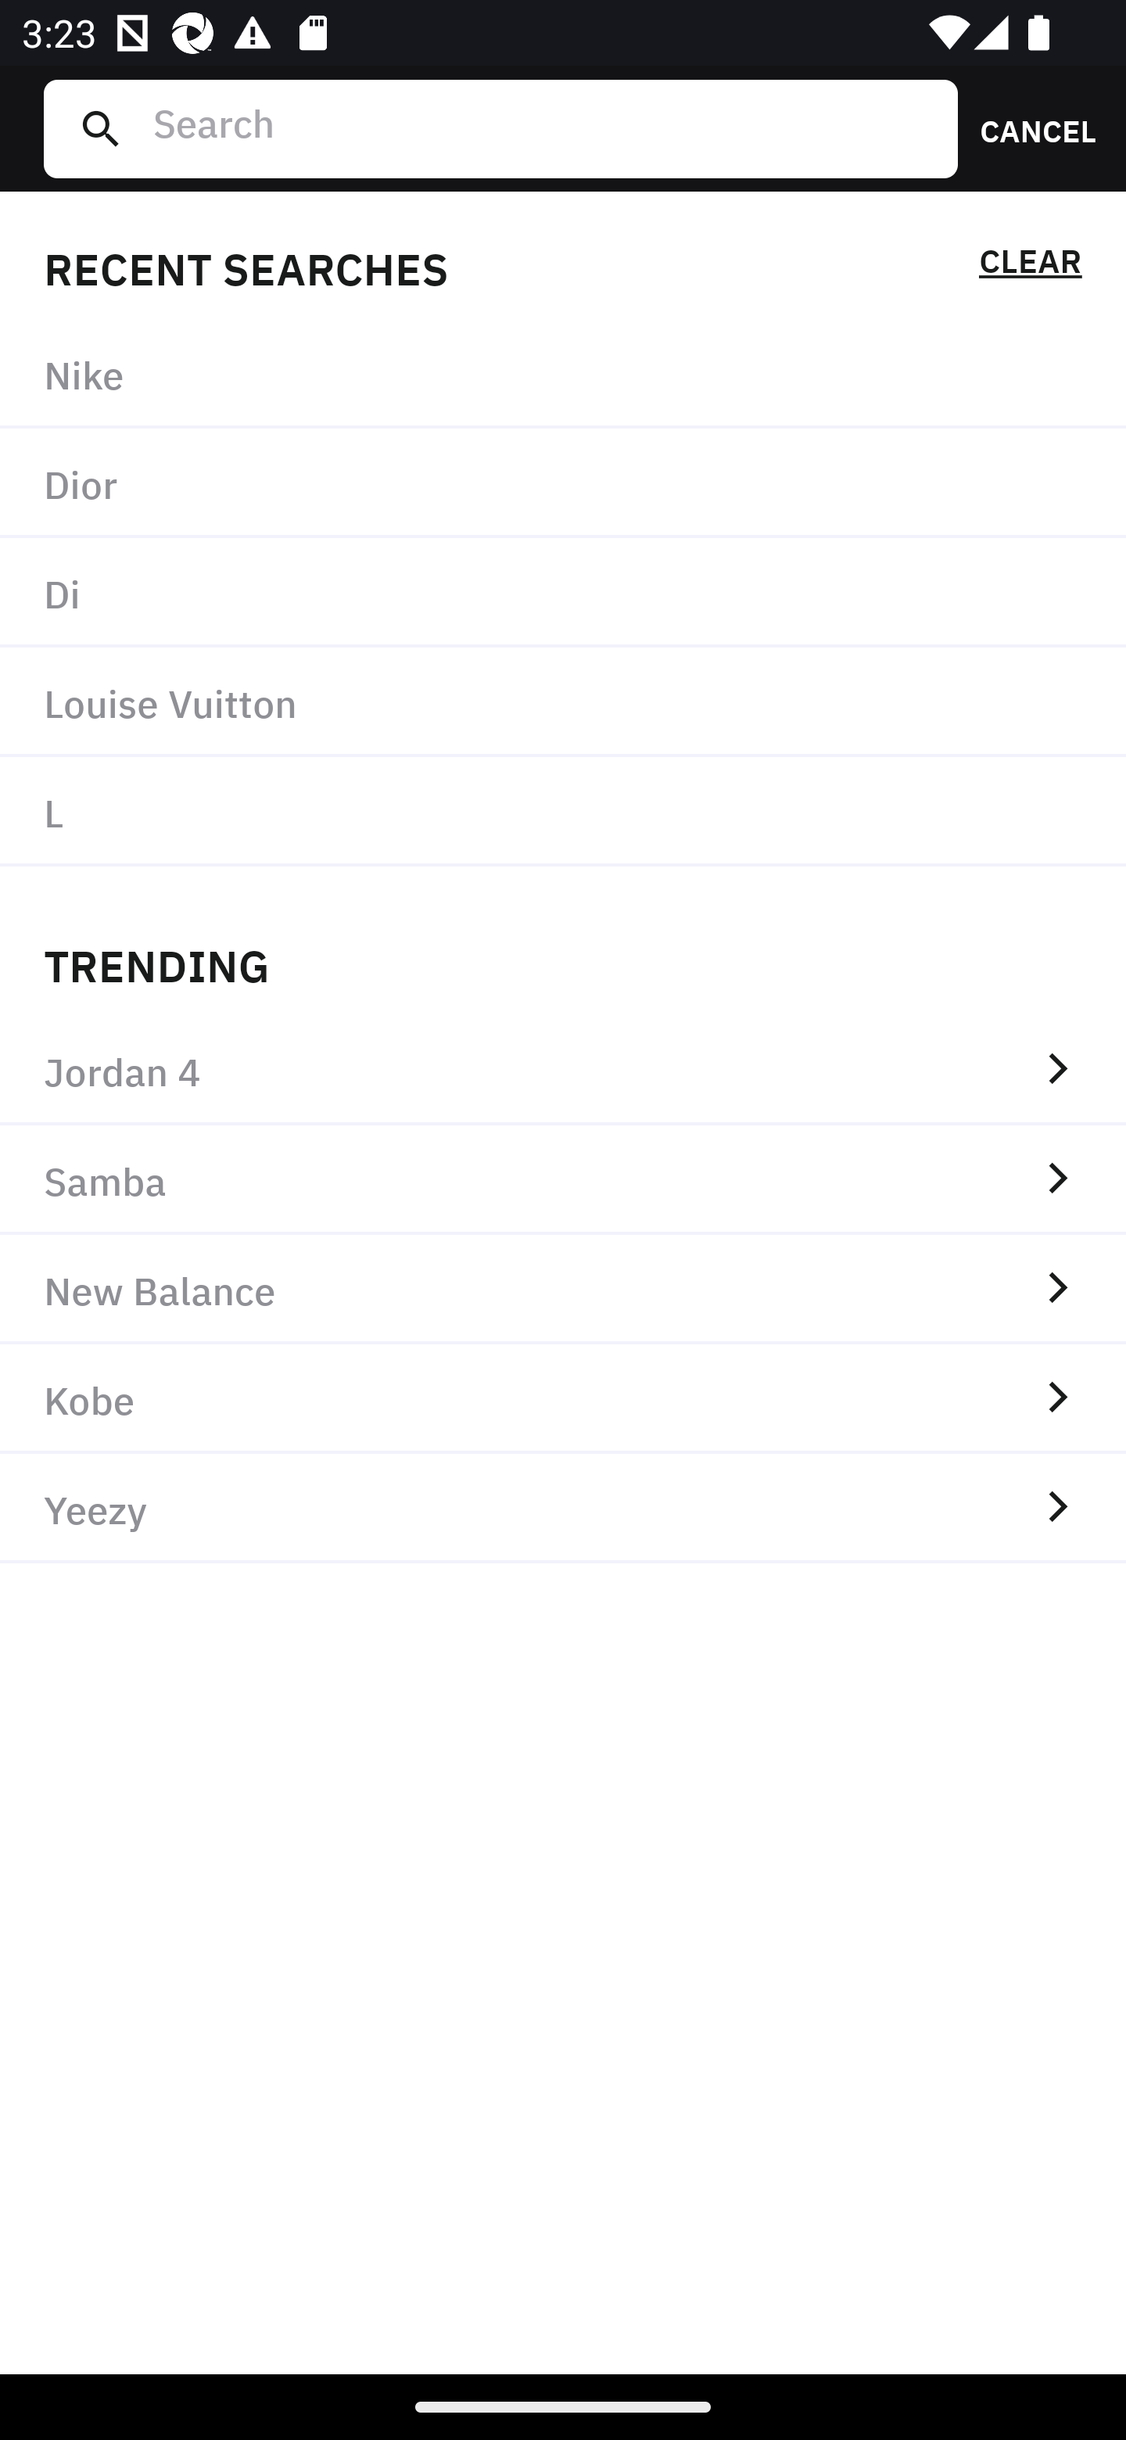  I want to click on Nike, so click(563, 374).